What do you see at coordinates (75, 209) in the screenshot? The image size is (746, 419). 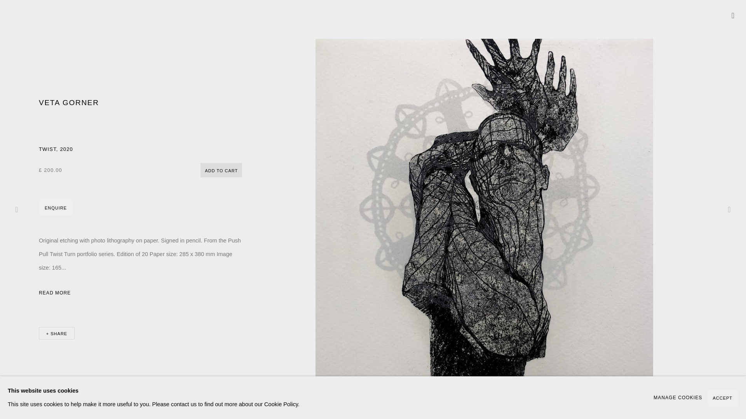 I see `VETA GORNER` at bounding box center [75, 209].